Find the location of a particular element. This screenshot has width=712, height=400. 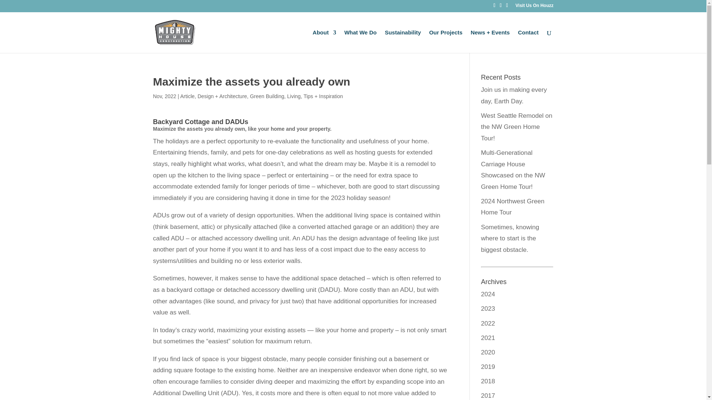

What We Do is located at coordinates (360, 41).